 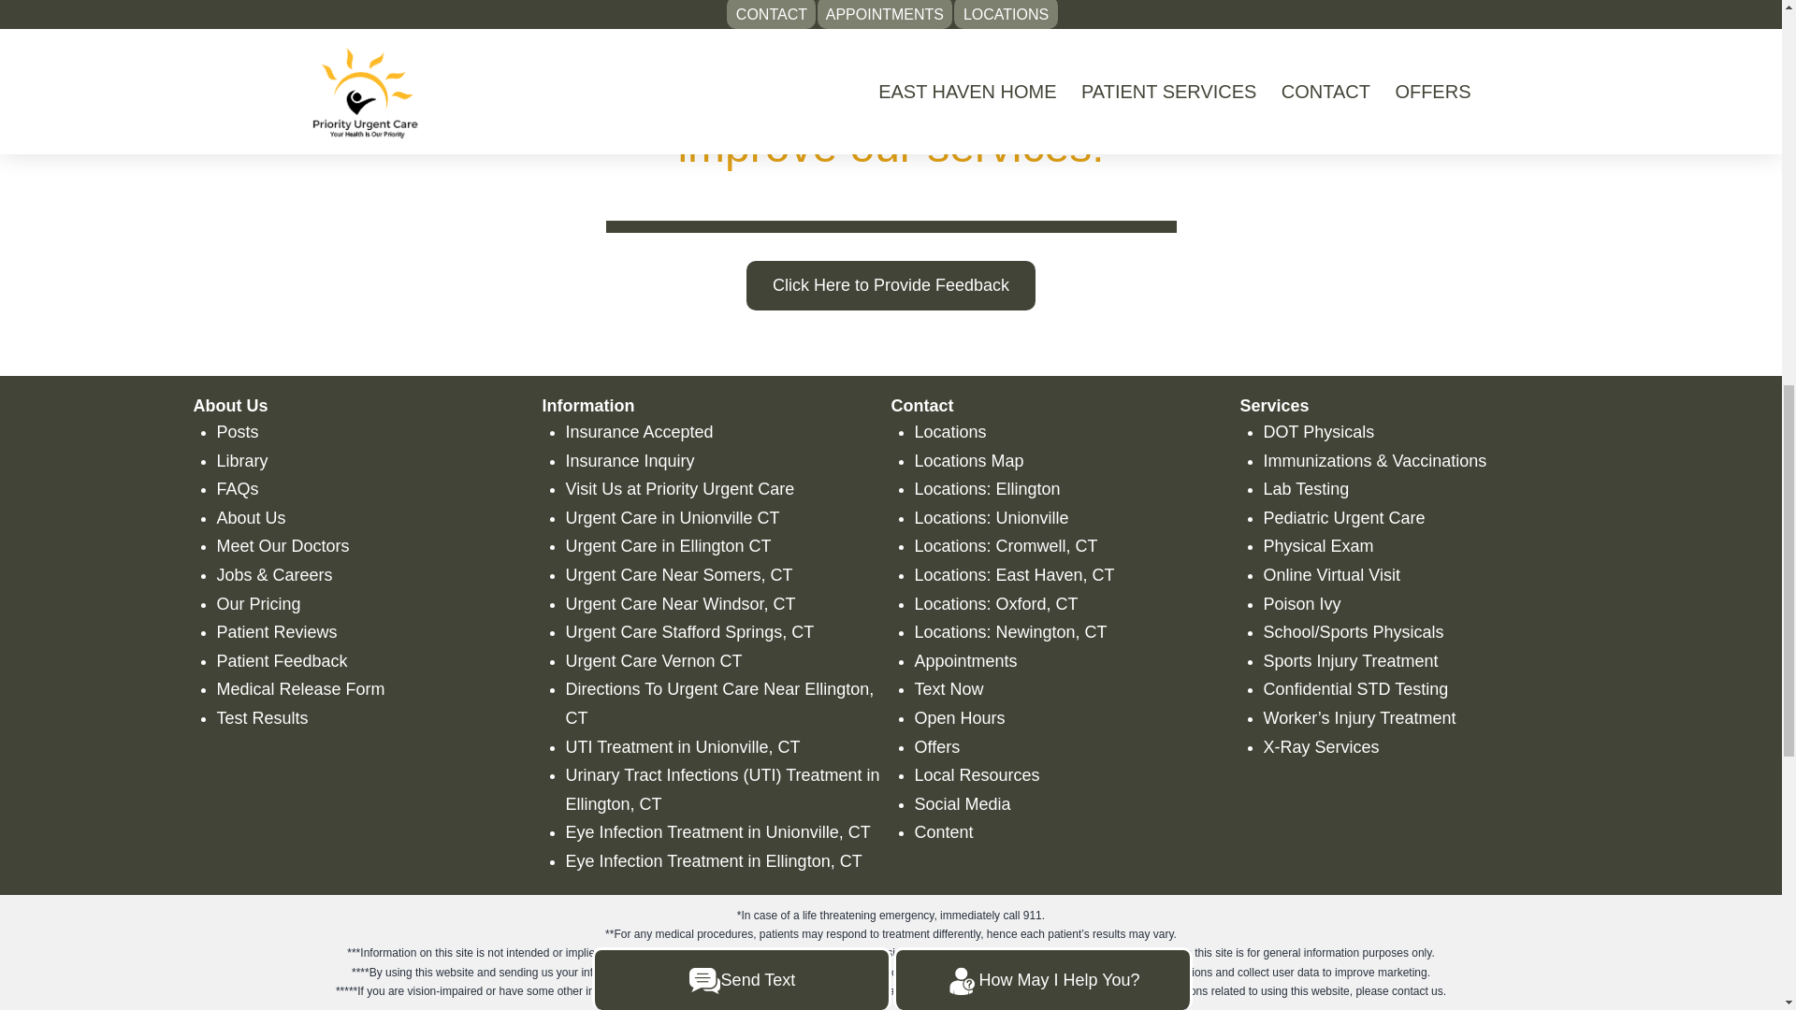 I want to click on Urgent Care Near Windsor, CT, so click(x=680, y=604).